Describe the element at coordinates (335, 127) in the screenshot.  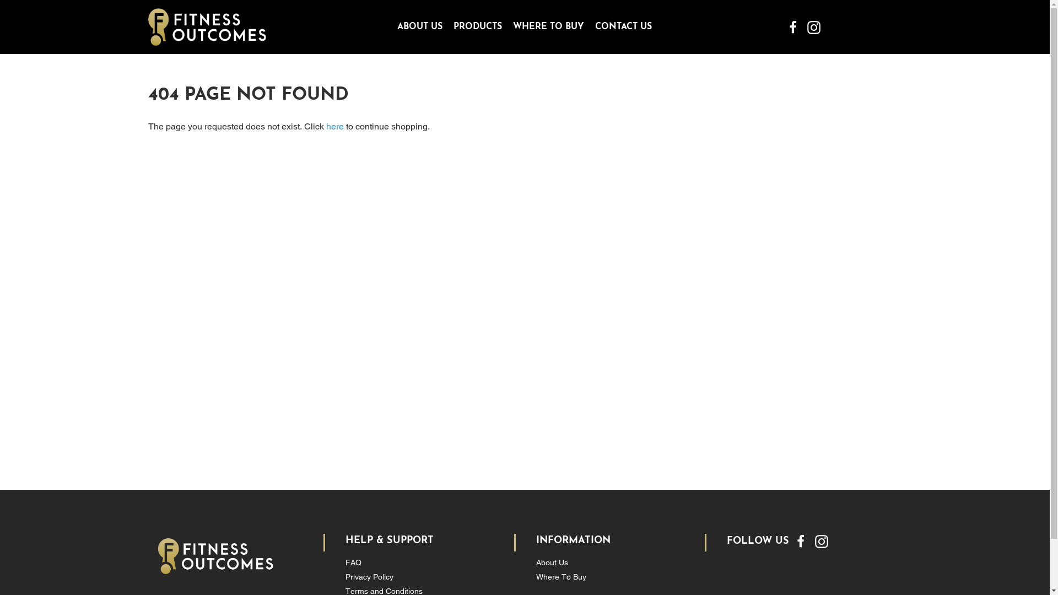
I see `here` at that location.